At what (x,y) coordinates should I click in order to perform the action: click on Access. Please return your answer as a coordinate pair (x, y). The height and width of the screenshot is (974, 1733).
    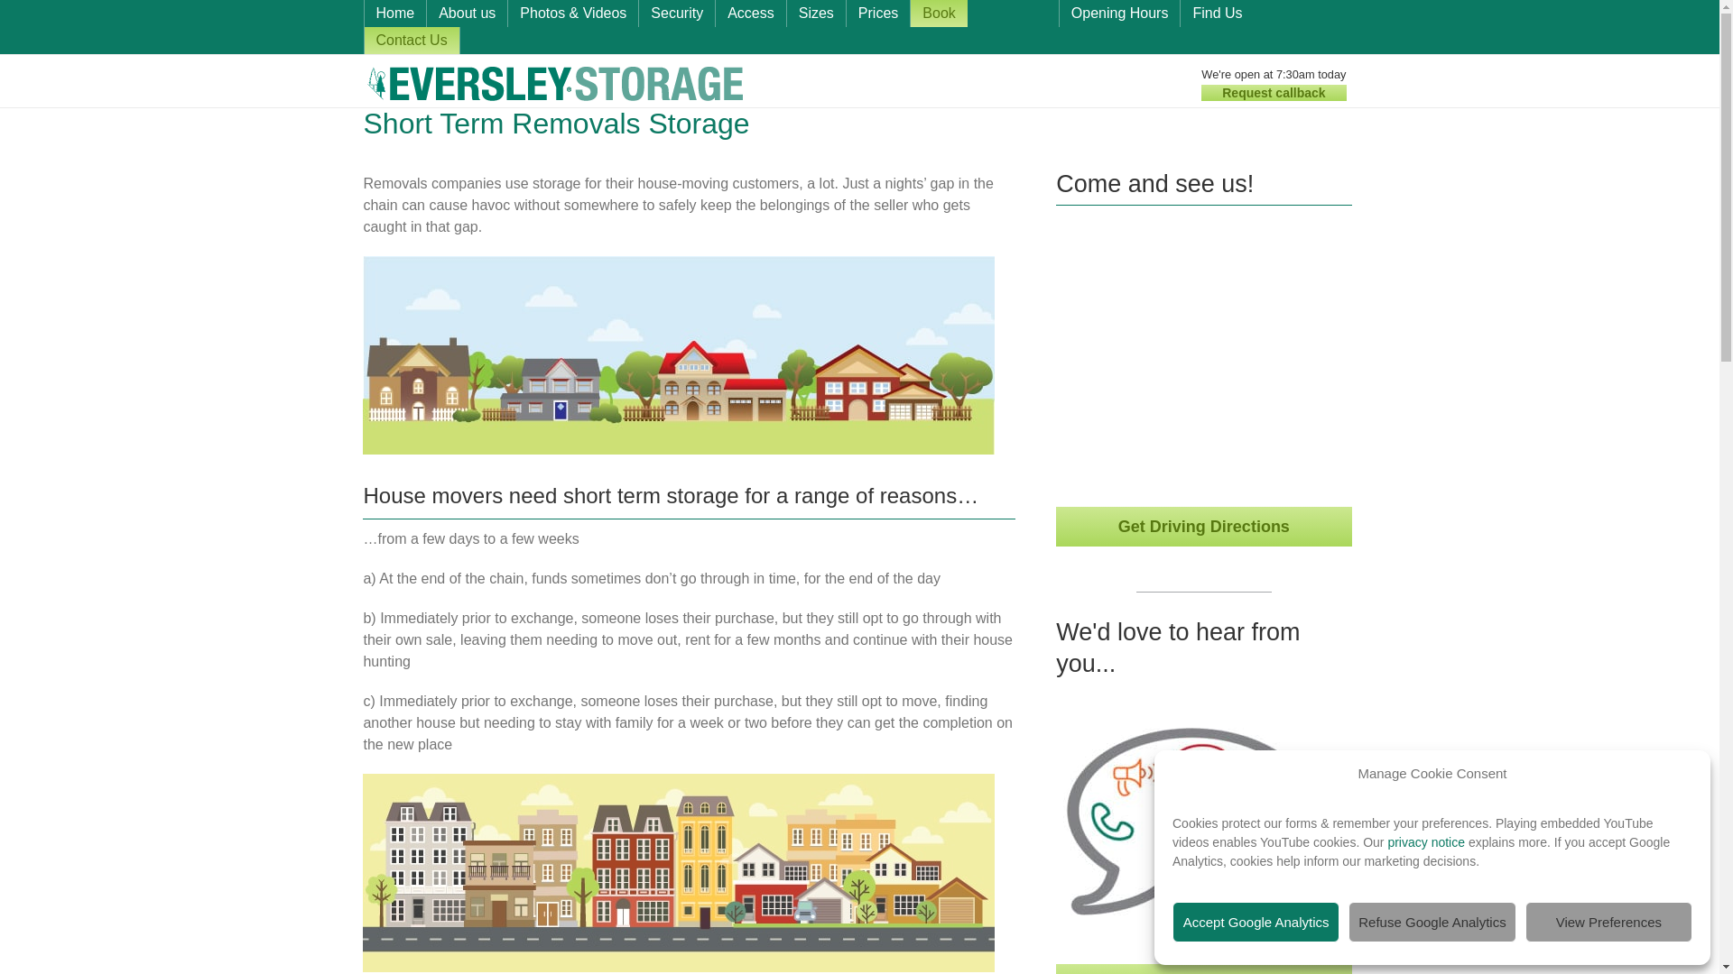
    Looking at the image, I should click on (751, 14).